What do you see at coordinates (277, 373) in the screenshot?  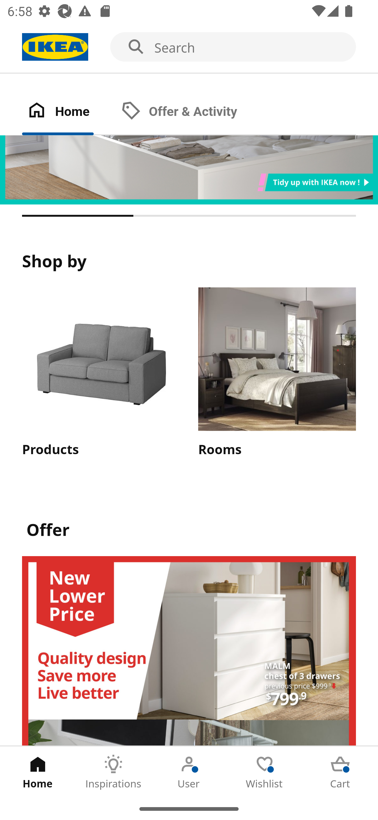 I see `Rooms` at bounding box center [277, 373].